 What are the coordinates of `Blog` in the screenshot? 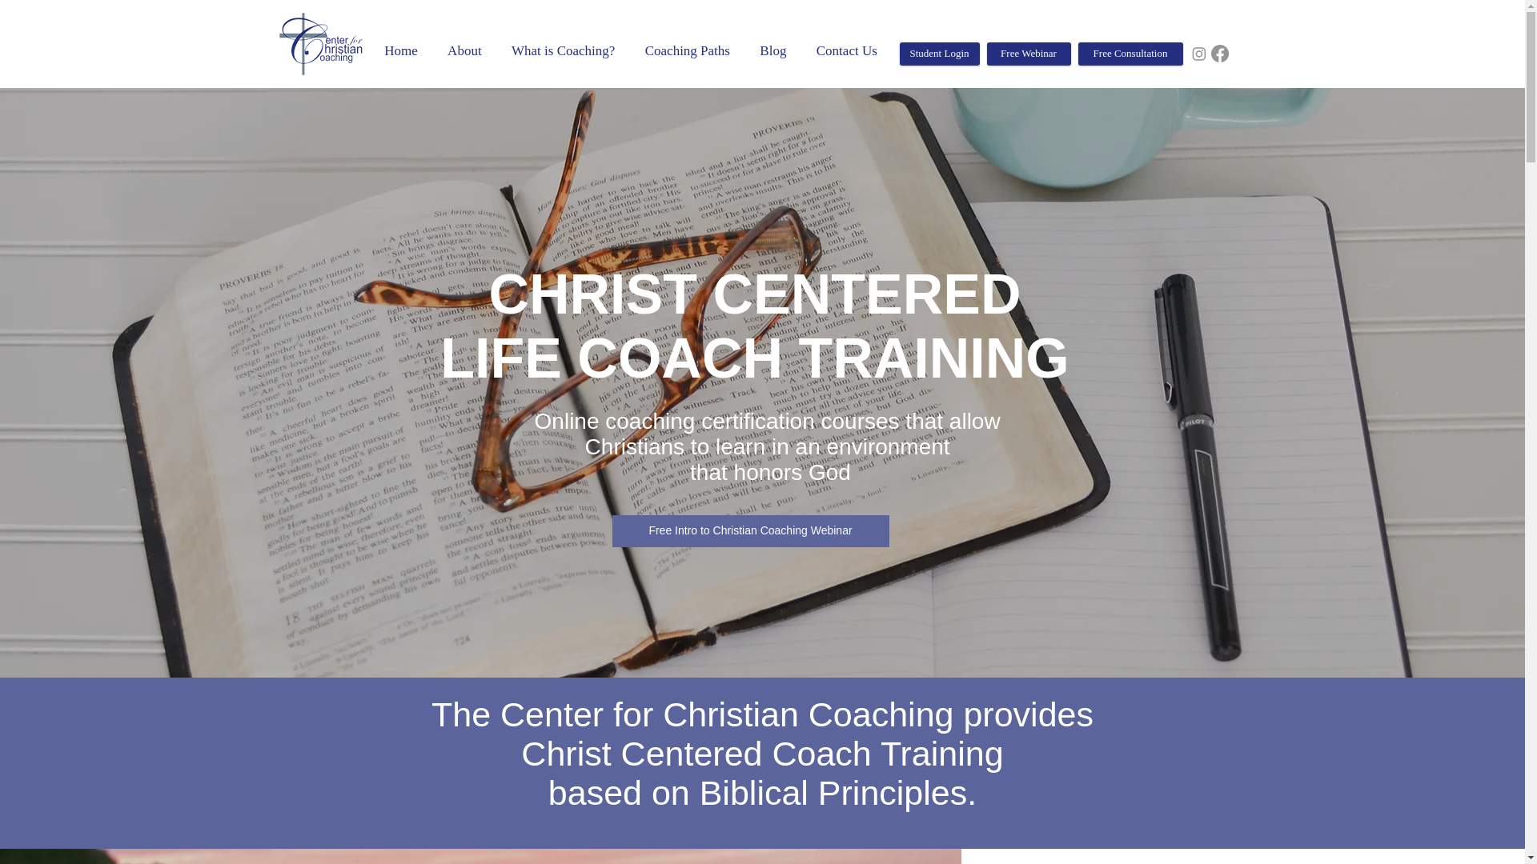 It's located at (773, 51).